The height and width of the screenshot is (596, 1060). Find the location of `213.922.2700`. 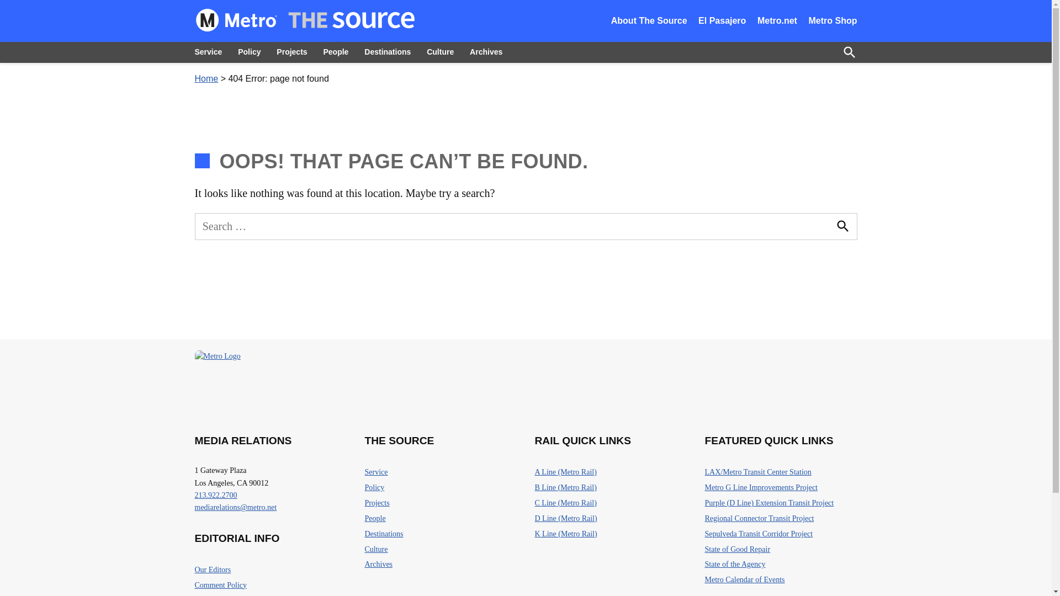

213.922.2700 is located at coordinates (215, 495).